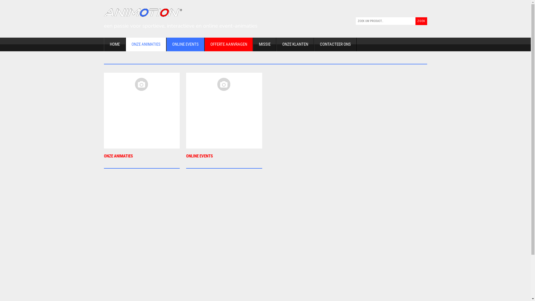 This screenshot has width=535, height=301. What do you see at coordinates (295, 44) in the screenshot?
I see `ONZE KLANTEN` at bounding box center [295, 44].